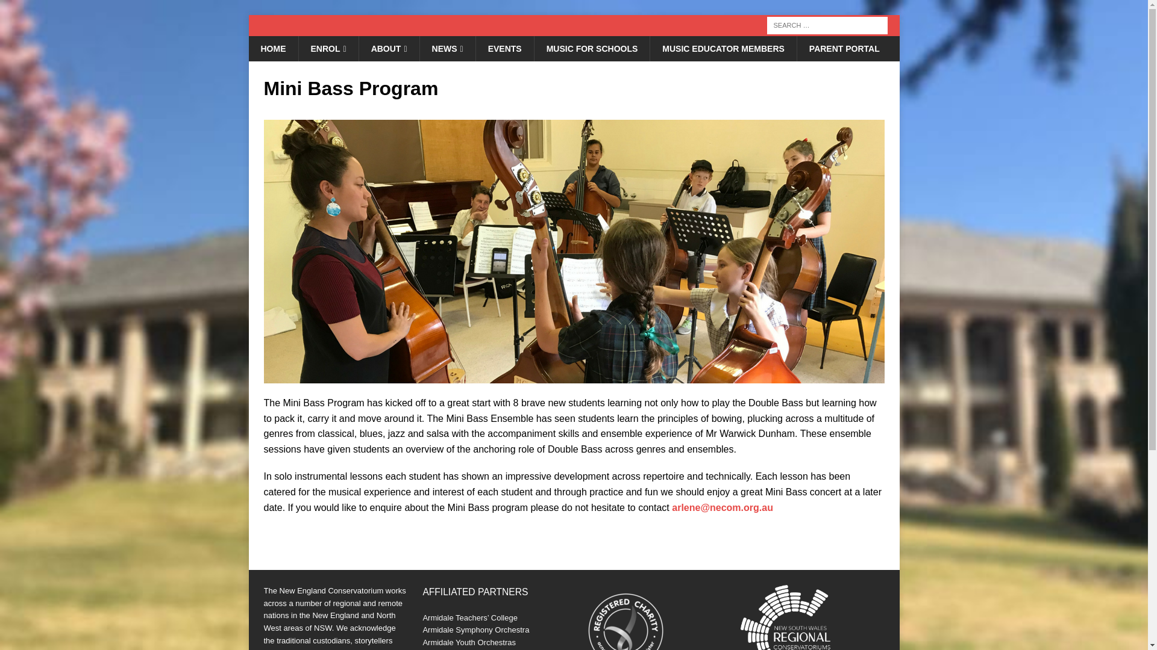 The width and height of the screenshot is (1157, 650). I want to click on NEWS, so click(447, 48).